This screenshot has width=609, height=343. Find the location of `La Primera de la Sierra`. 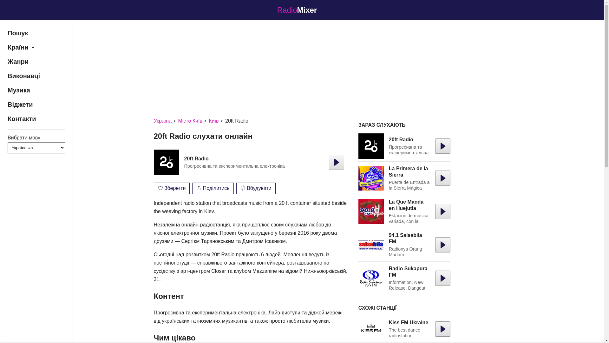

La Primera de la Sierra is located at coordinates (371, 178).